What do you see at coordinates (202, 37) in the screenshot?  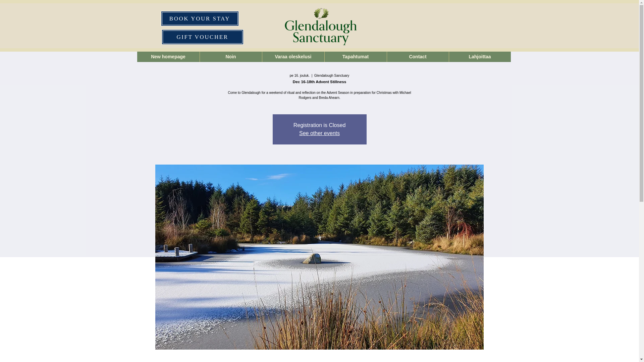 I see `GIFT VOUCHER` at bounding box center [202, 37].